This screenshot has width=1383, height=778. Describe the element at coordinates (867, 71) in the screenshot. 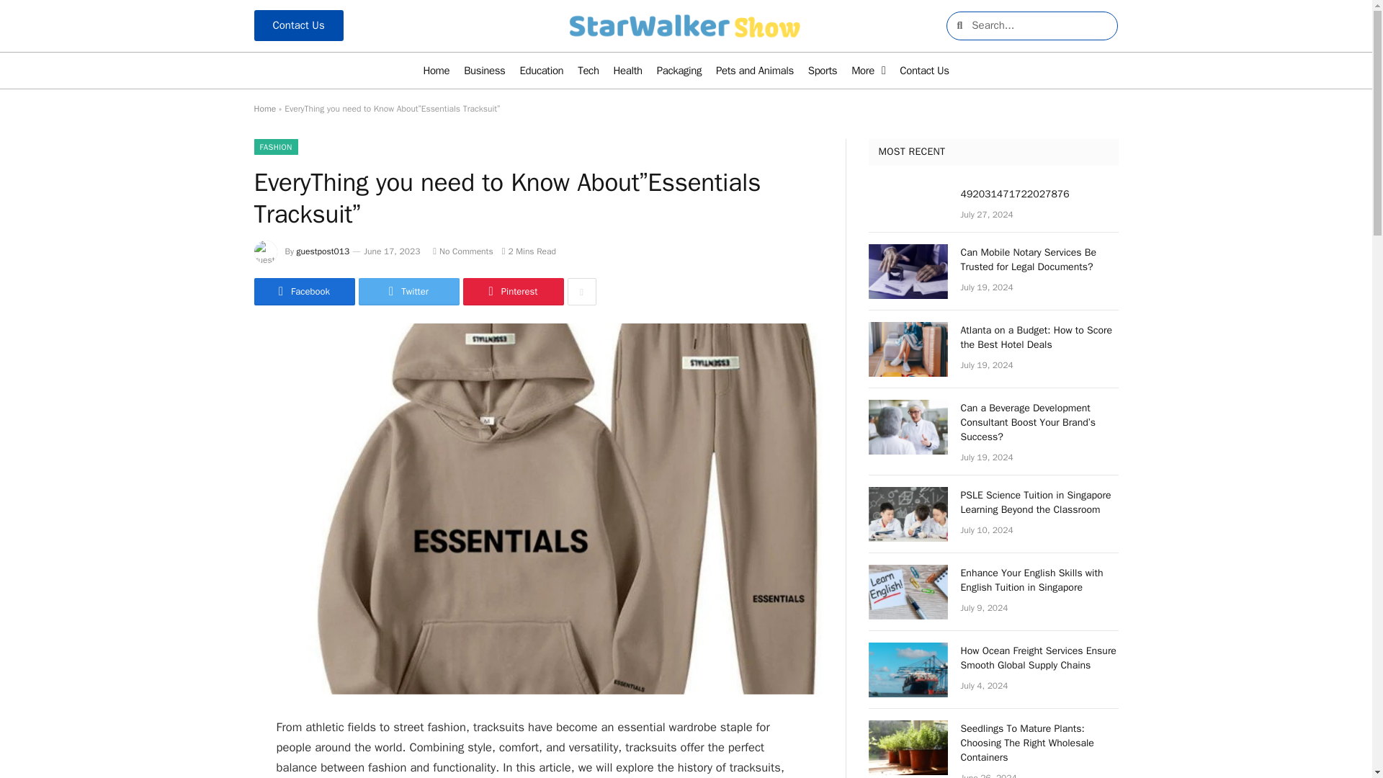

I see `More` at that location.